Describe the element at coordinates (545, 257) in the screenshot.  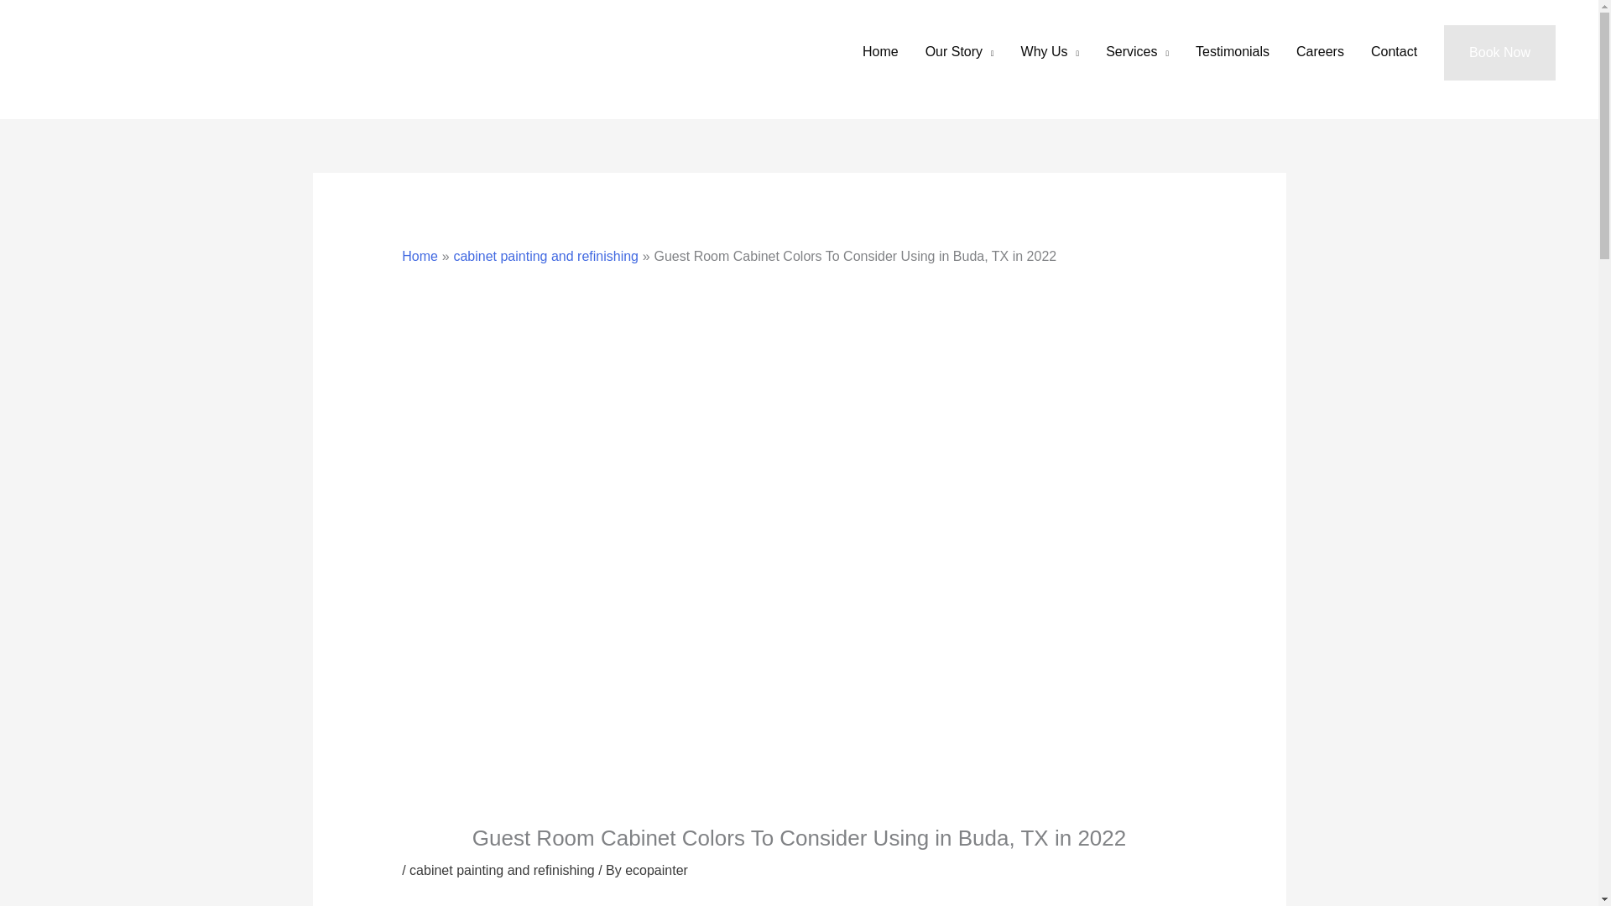
I see `cabinet painting and refinishing` at that location.